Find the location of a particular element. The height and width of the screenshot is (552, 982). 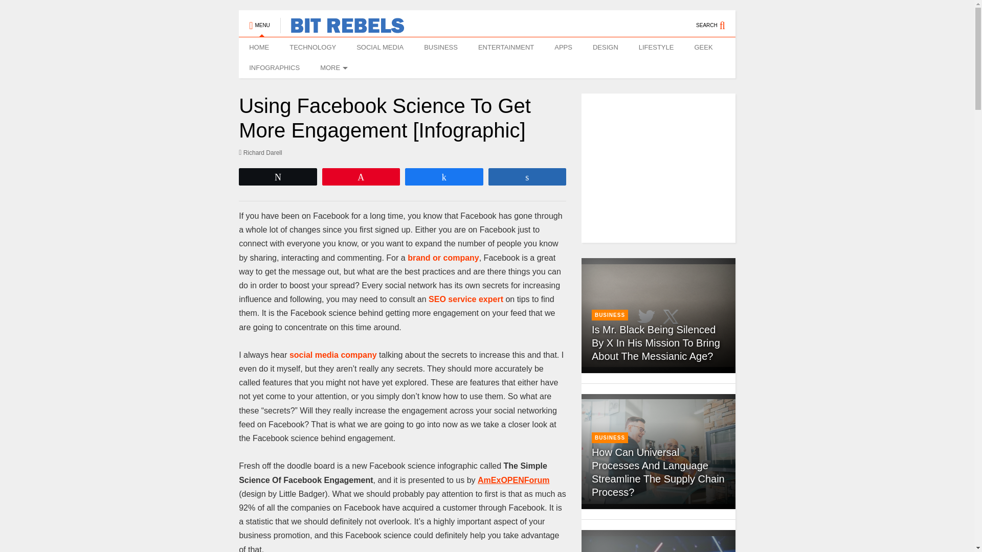

INFOGRAPHICS is located at coordinates (274, 68).